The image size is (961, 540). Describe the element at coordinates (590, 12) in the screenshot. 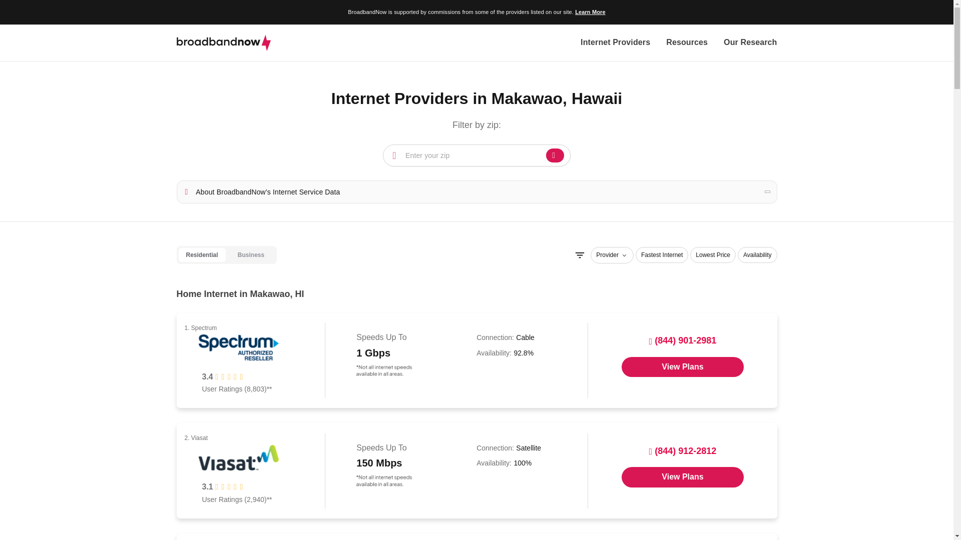

I see `Learn More` at that location.